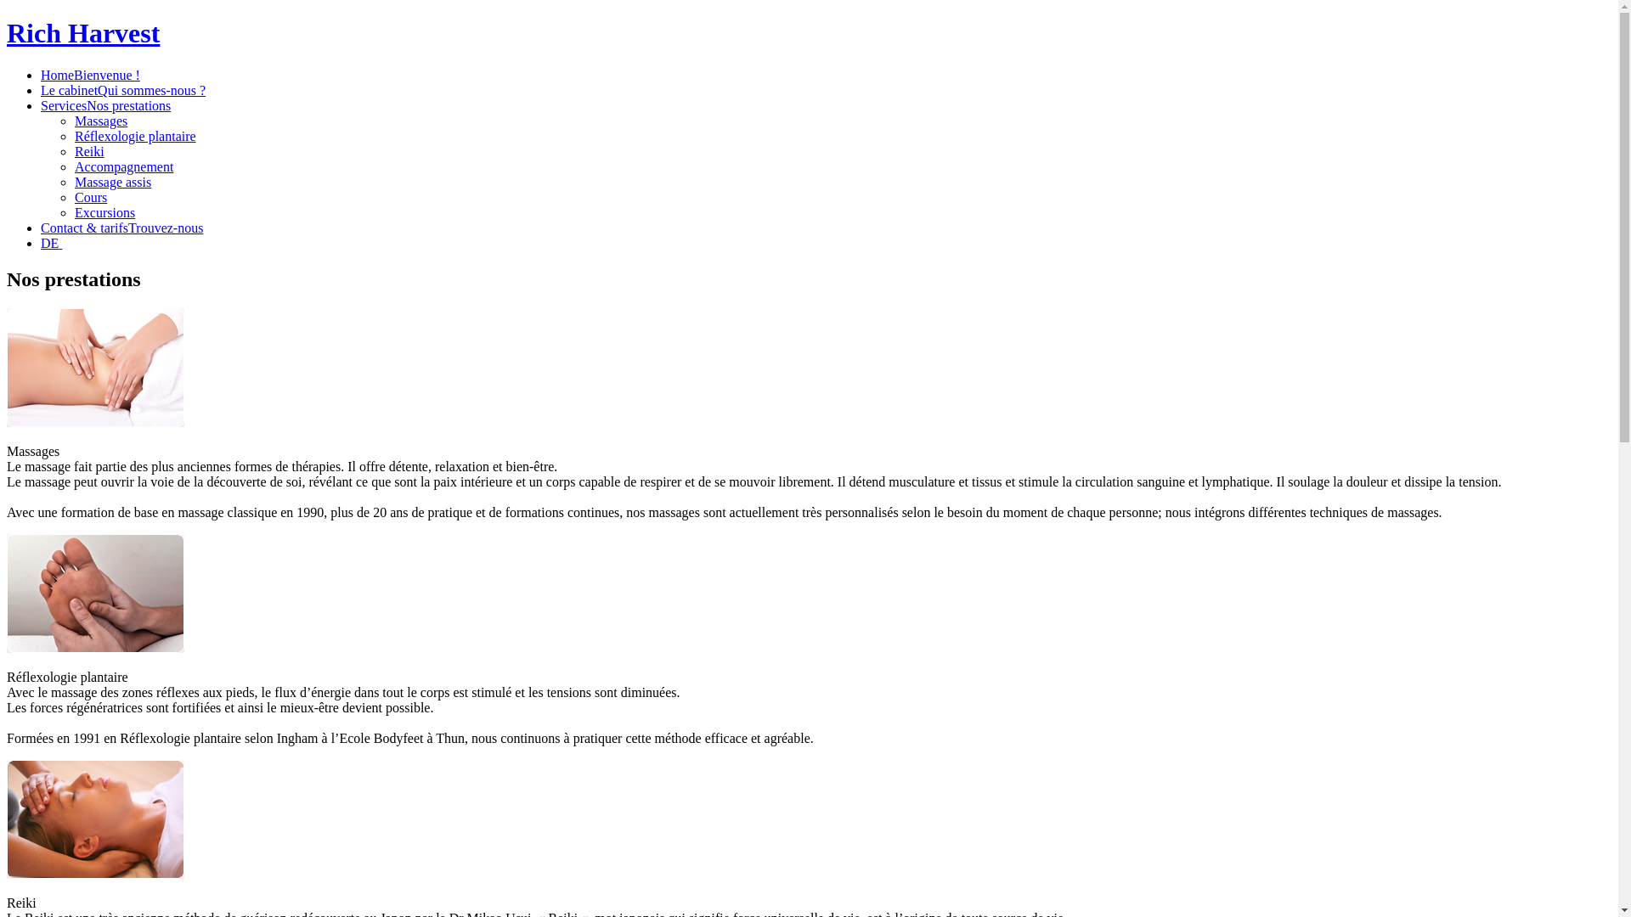 The image size is (1631, 917). What do you see at coordinates (83, 33) in the screenshot?
I see `Rich Harvest` at bounding box center [83, 33].